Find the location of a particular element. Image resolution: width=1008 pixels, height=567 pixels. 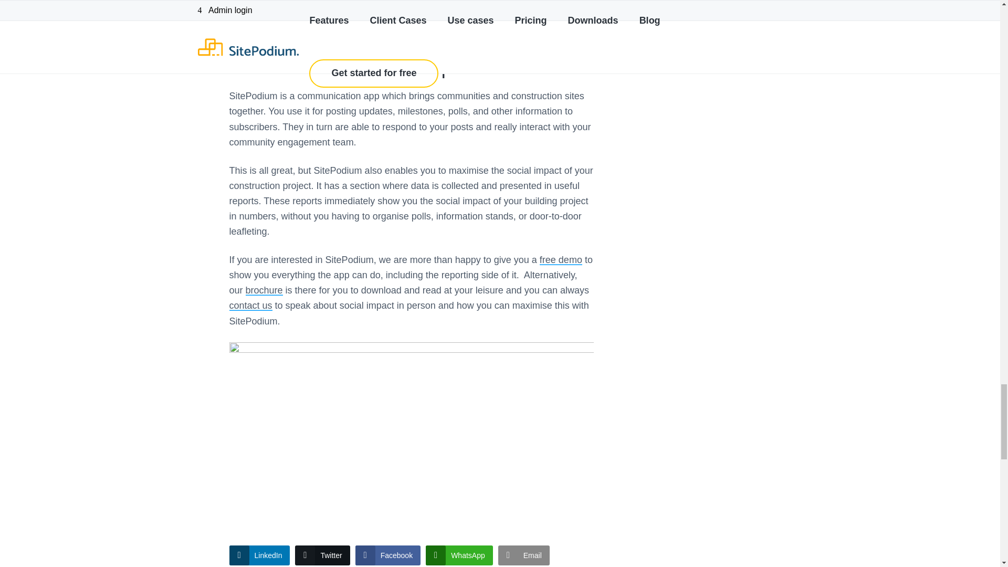

Email is located at coordinates (523, 555).